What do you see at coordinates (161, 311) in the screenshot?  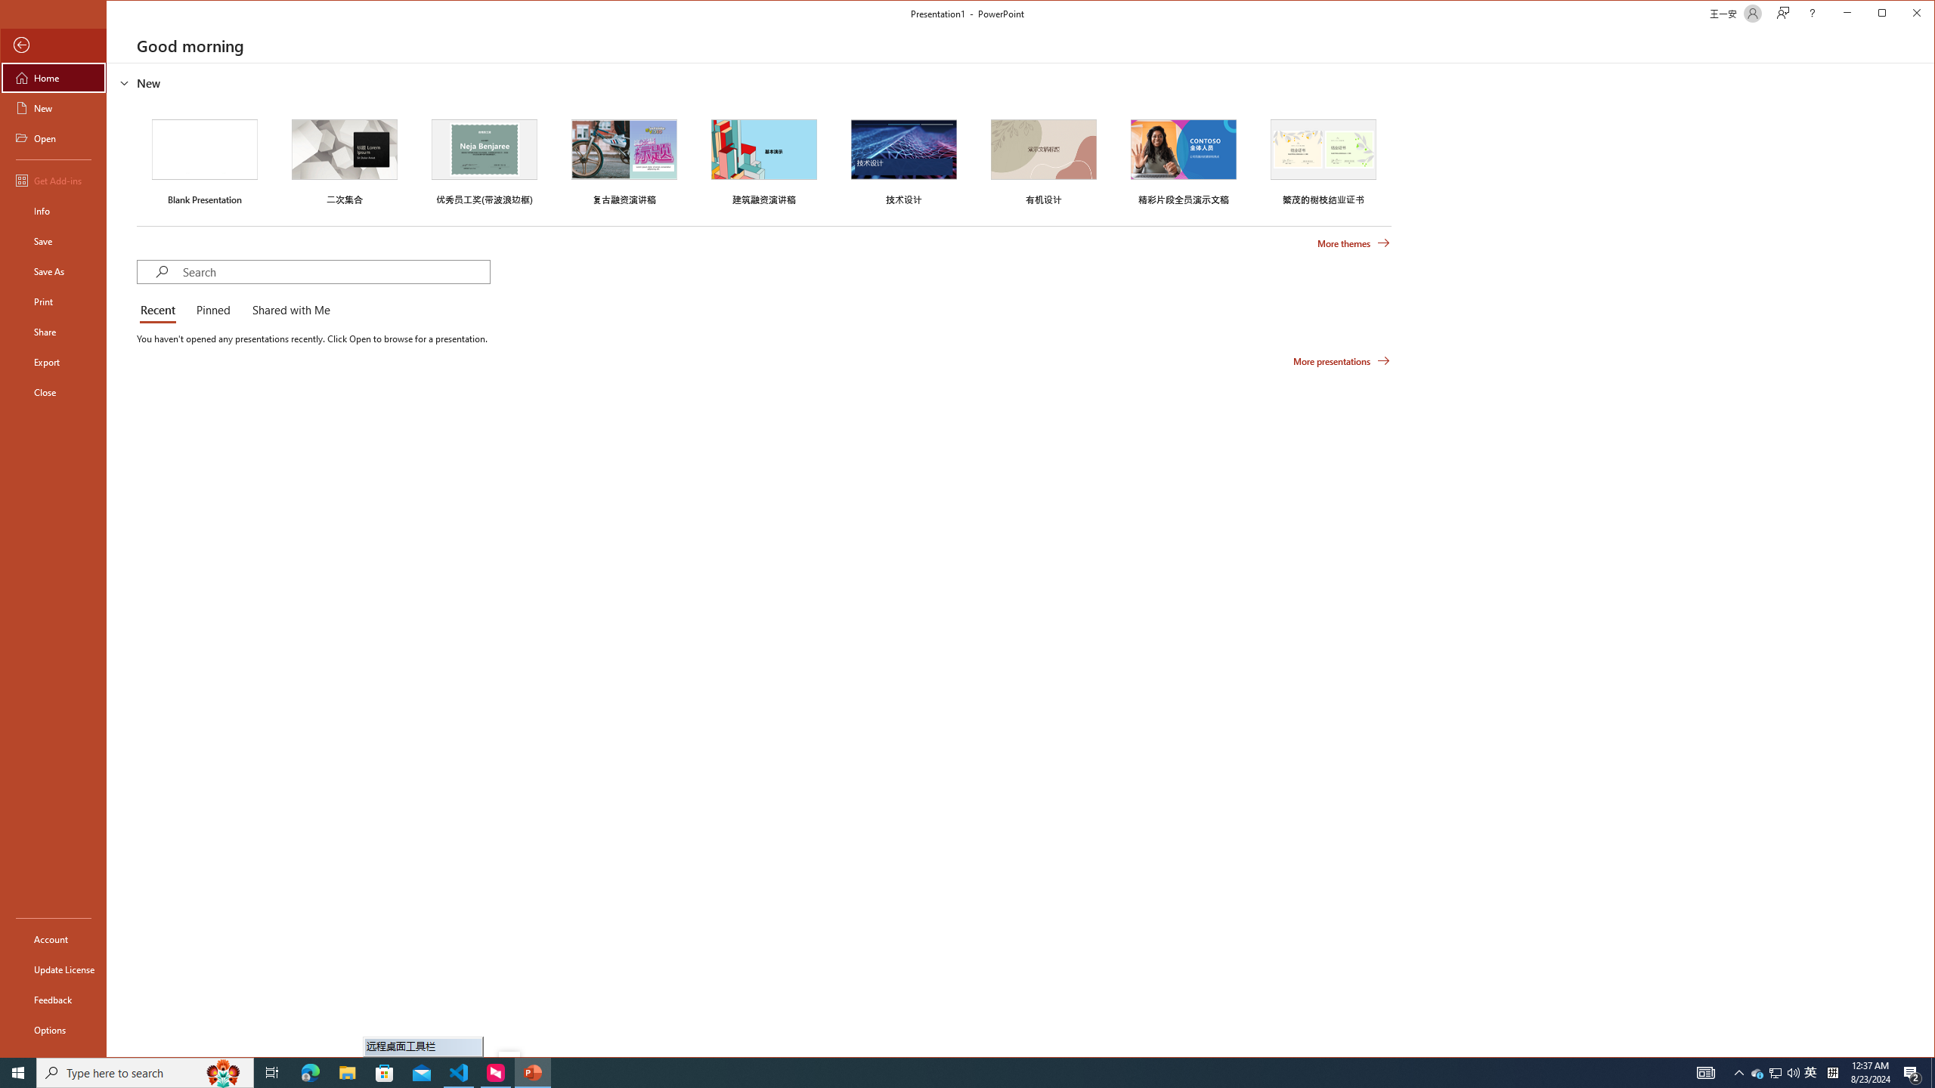 I see `Recent` at bounding box center [161, 311].